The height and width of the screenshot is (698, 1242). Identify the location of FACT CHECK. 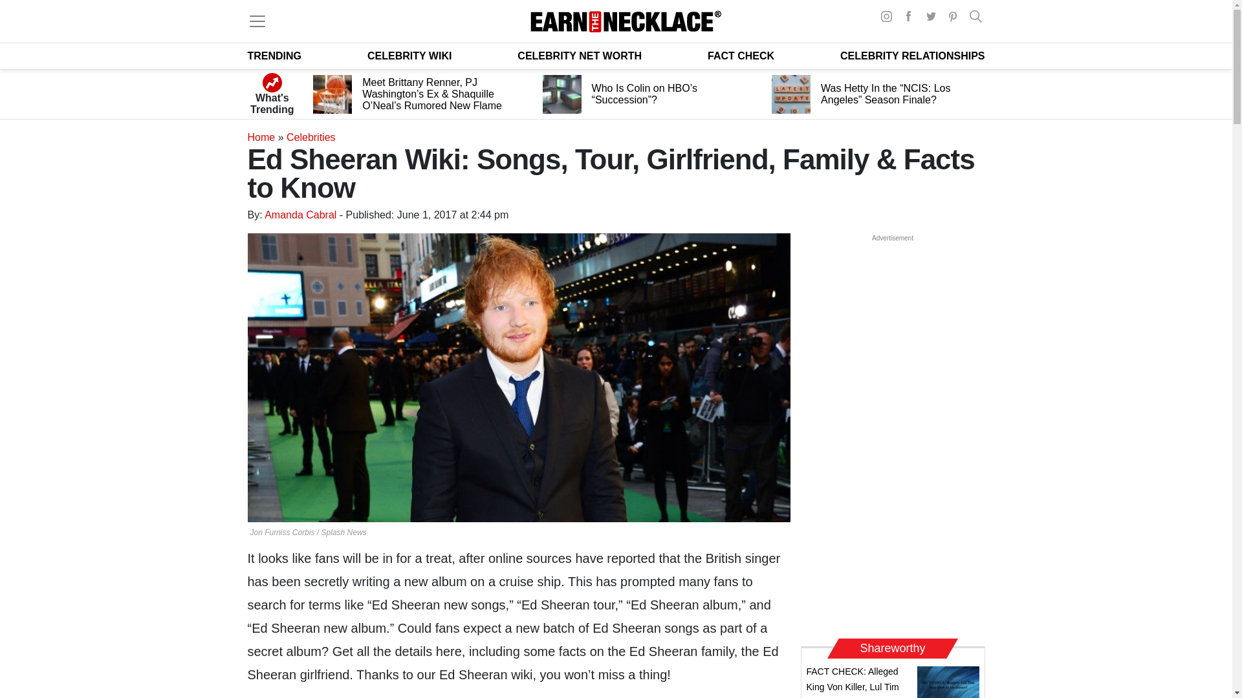
(741, 56).